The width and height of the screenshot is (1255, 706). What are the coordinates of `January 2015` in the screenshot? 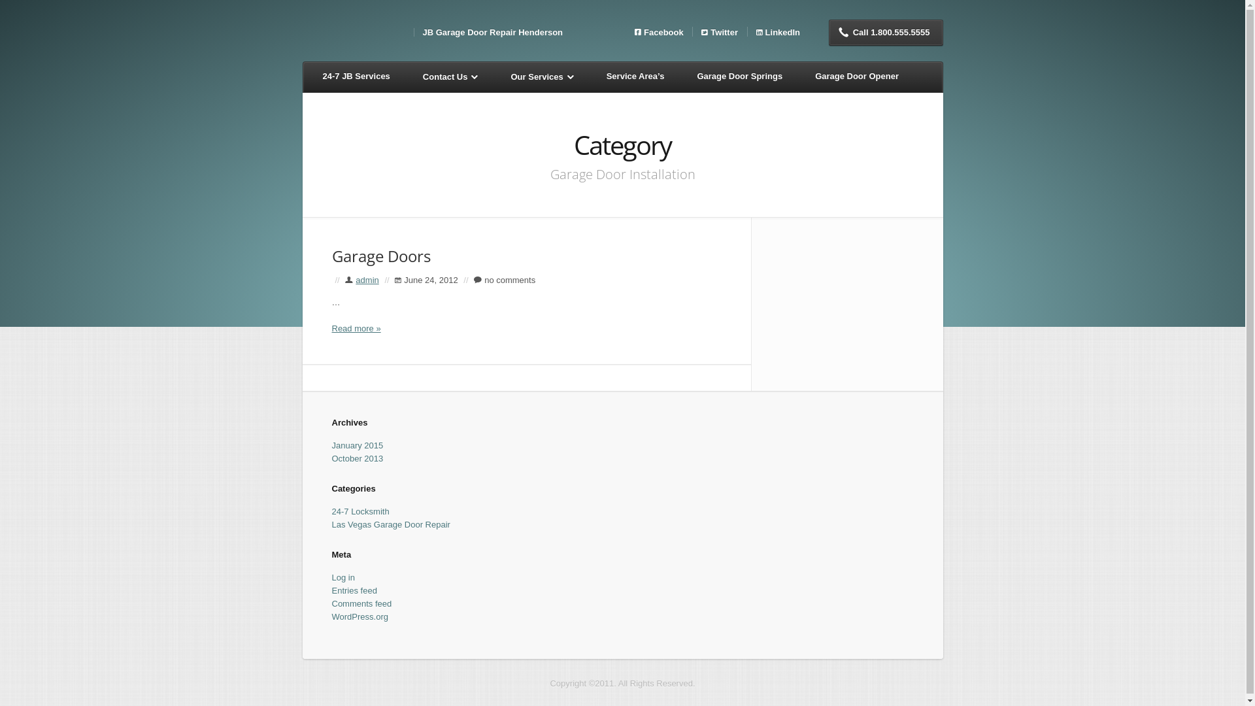 It's located at (358, 446).